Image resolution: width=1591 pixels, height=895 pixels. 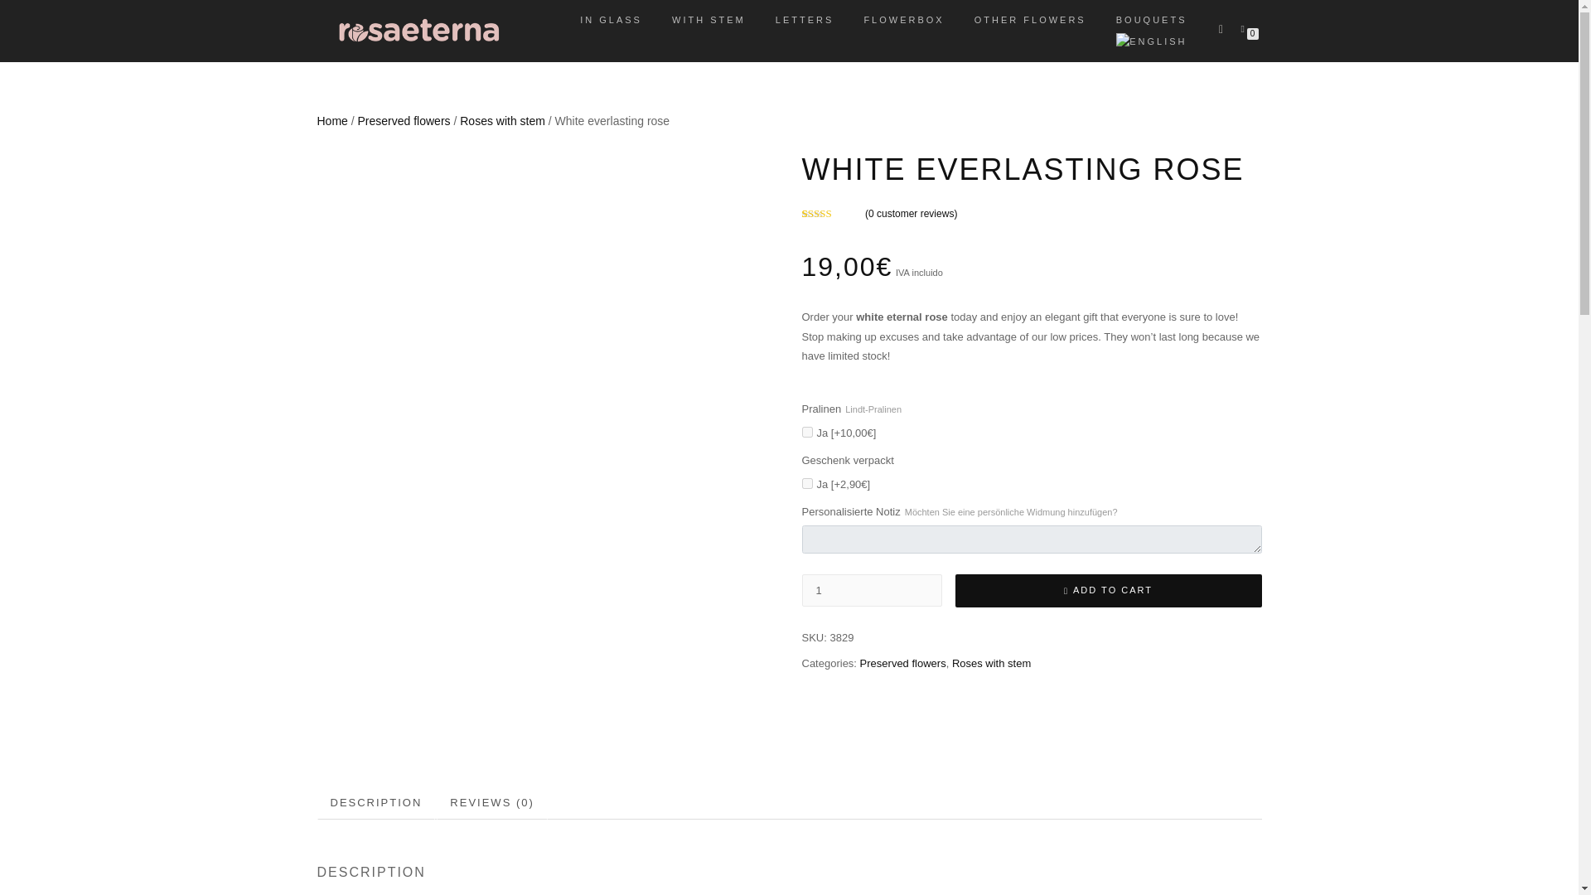 I want to click on Preserved flowers, so click(x=404, y=121).